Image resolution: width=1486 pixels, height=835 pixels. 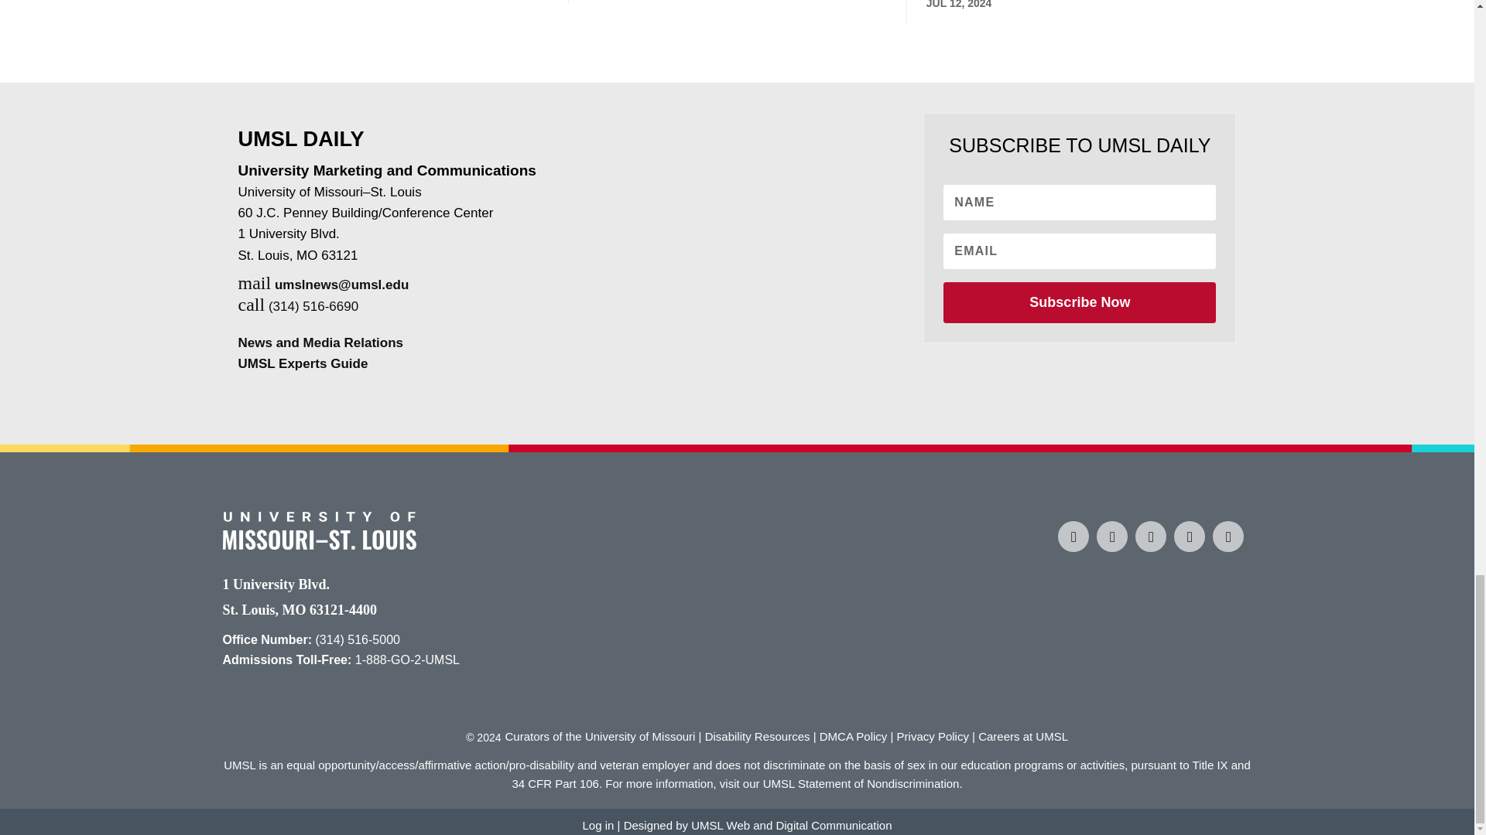 What do you see at coordinates (1150, 536) in the screenshot?
I see `Visit UMSL on TikTok` at bounding box center [1150, 536].